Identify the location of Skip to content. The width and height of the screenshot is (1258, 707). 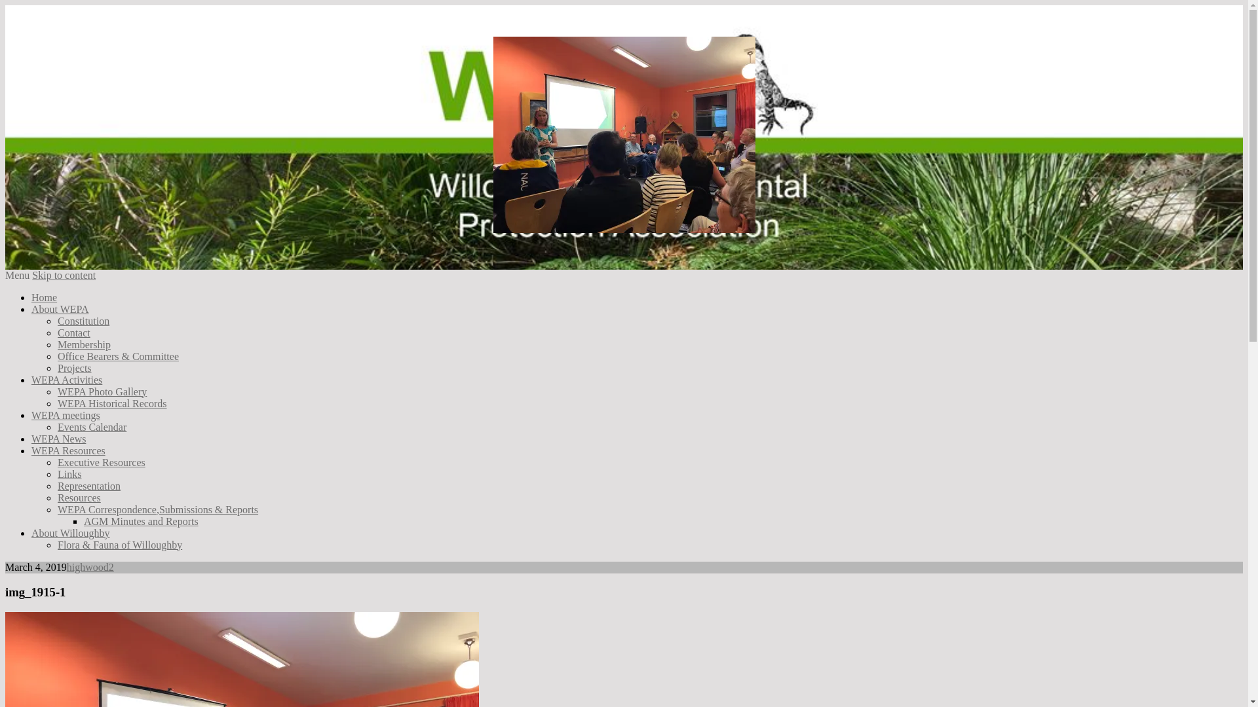
(64, 275).